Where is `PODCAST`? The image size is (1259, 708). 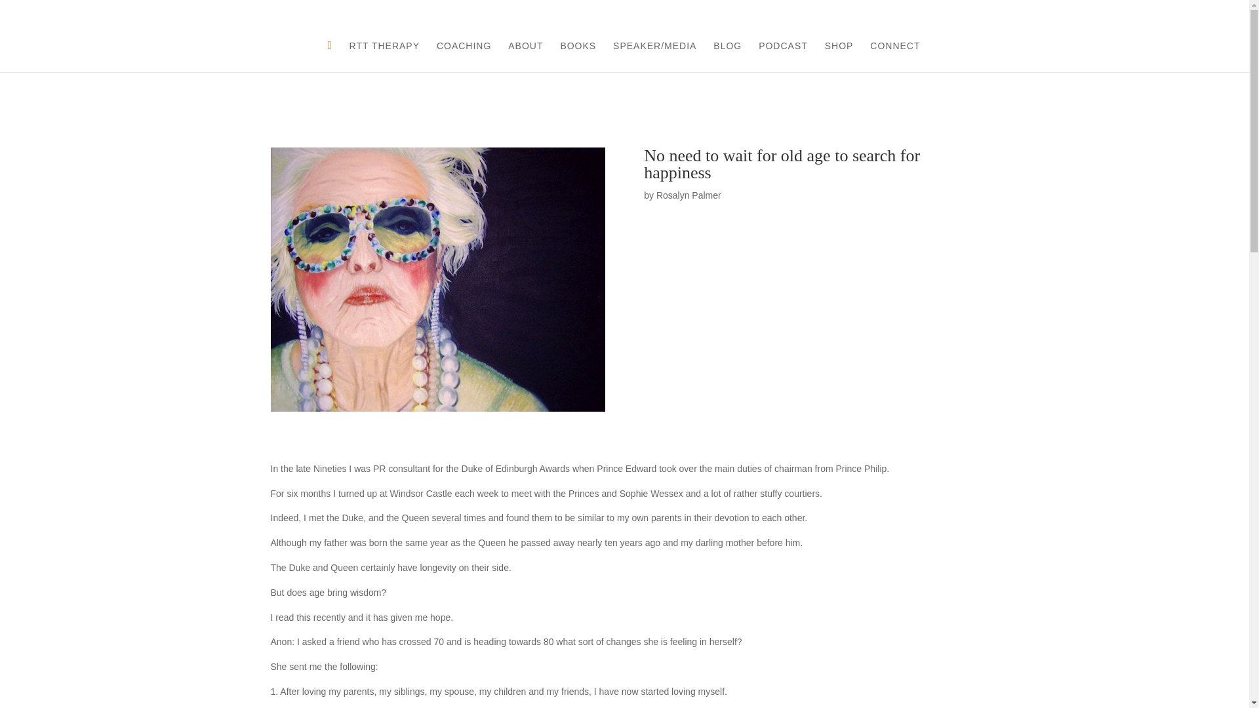 PODCAST is located at coordinates (783, 56).